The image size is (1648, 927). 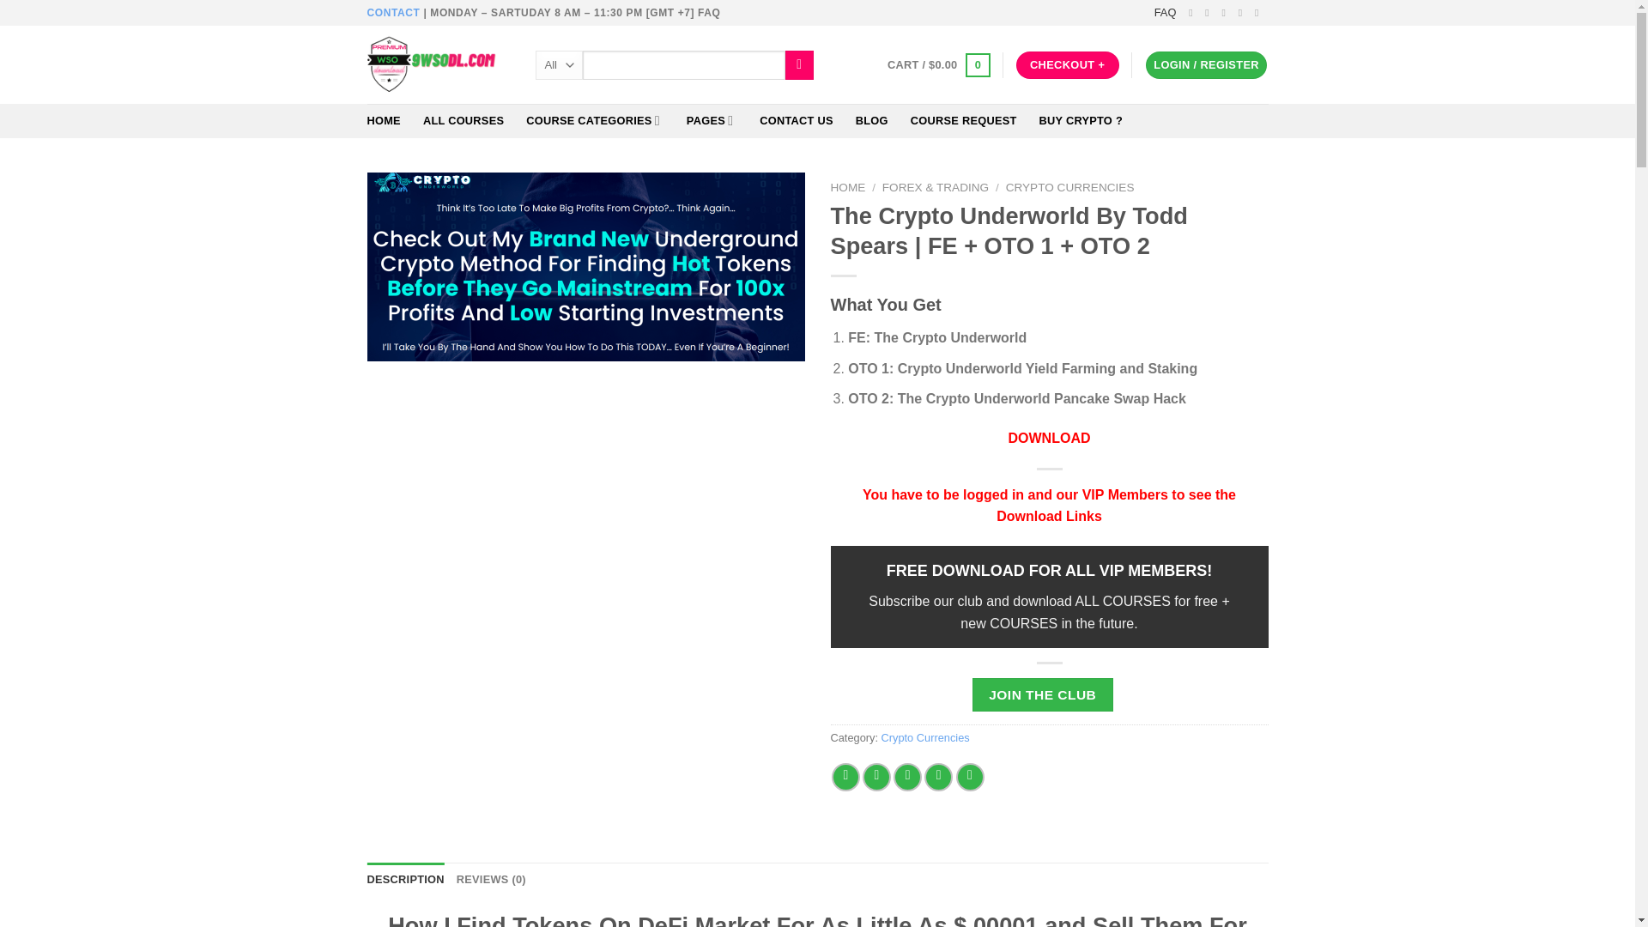 What do you see at coordinates (800, 65) in the screenshot?
I see `Search` at bounding box center [800, 65].